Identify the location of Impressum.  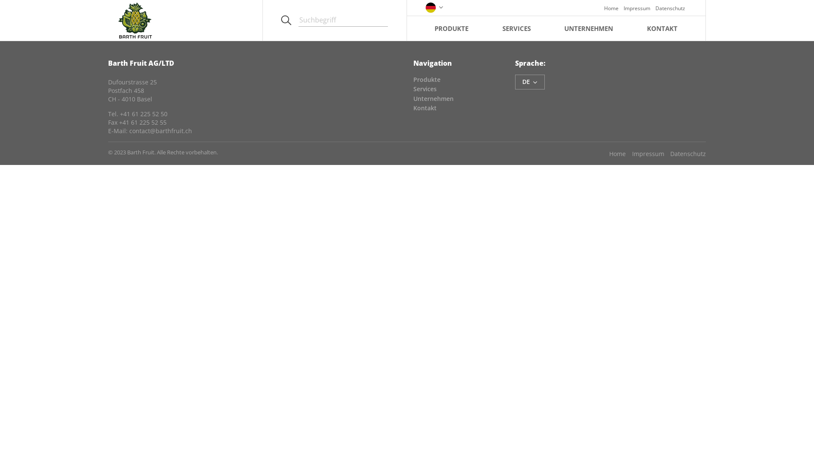
(634, 8).